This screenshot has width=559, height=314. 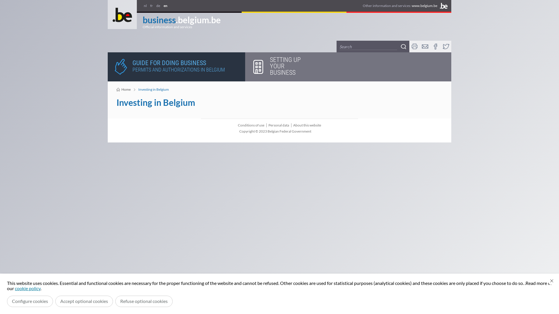 I want to click on Conditions of use, so click(x=251, y=125).